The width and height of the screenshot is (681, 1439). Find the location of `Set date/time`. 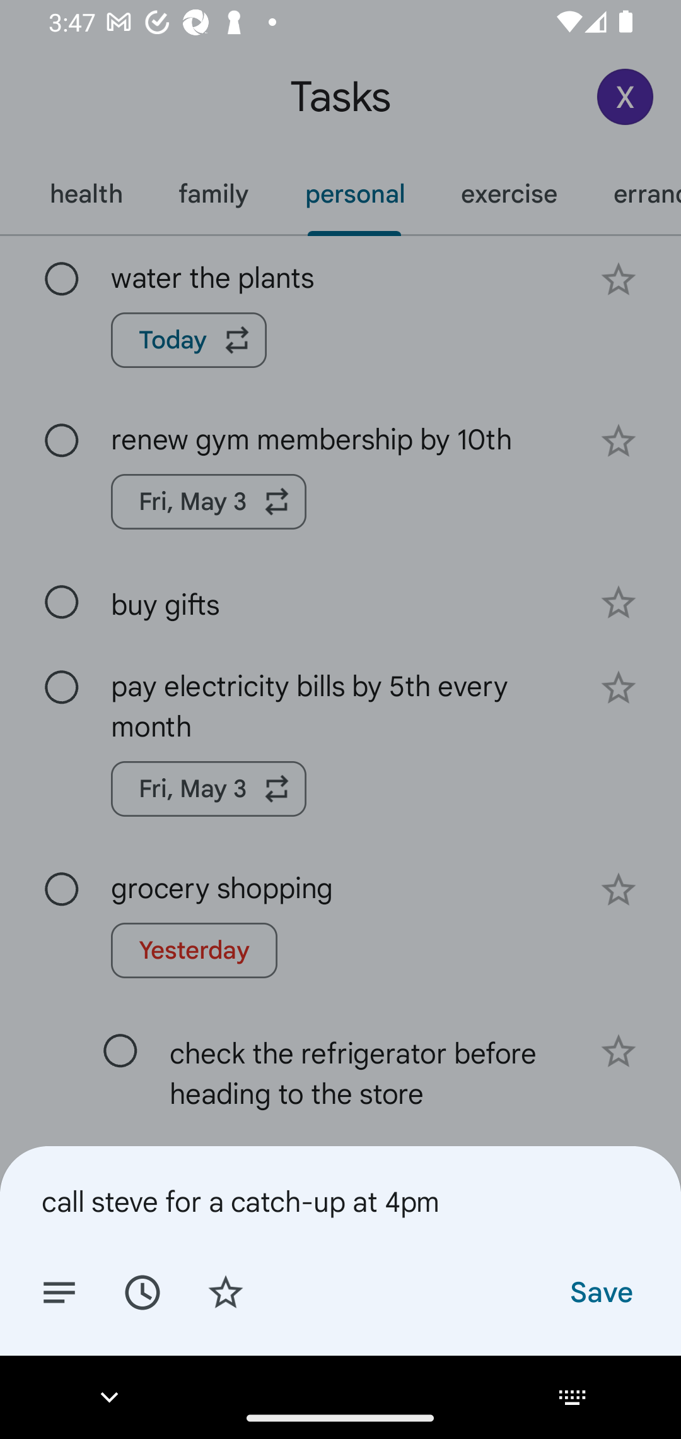

Set date/time is located at coordinates (142, 1291).